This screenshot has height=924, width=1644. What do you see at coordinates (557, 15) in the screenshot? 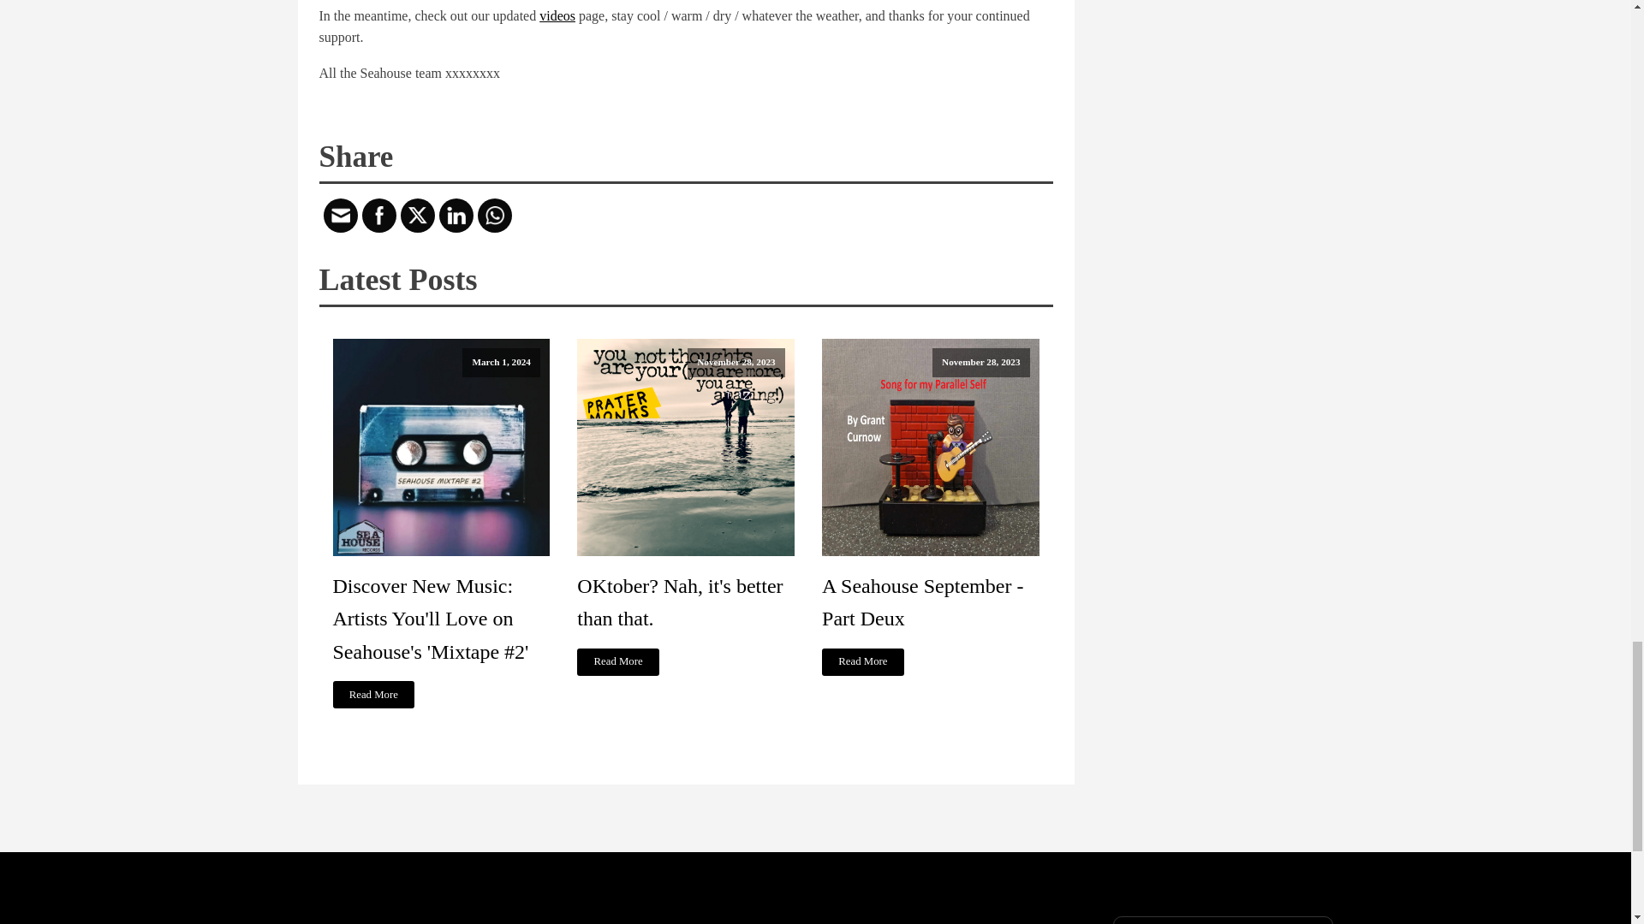
I see `videos` at bounding box center [557, 15].